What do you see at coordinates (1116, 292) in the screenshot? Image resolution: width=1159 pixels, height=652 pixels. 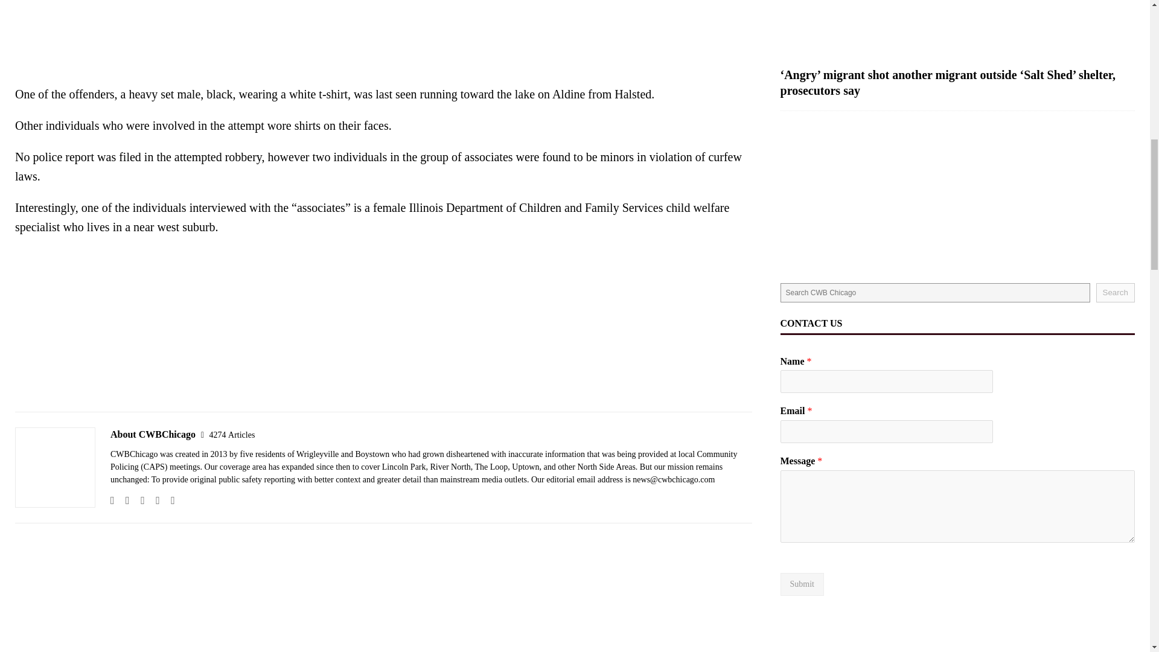 I see `Search` at bounding box center [1116, 292].